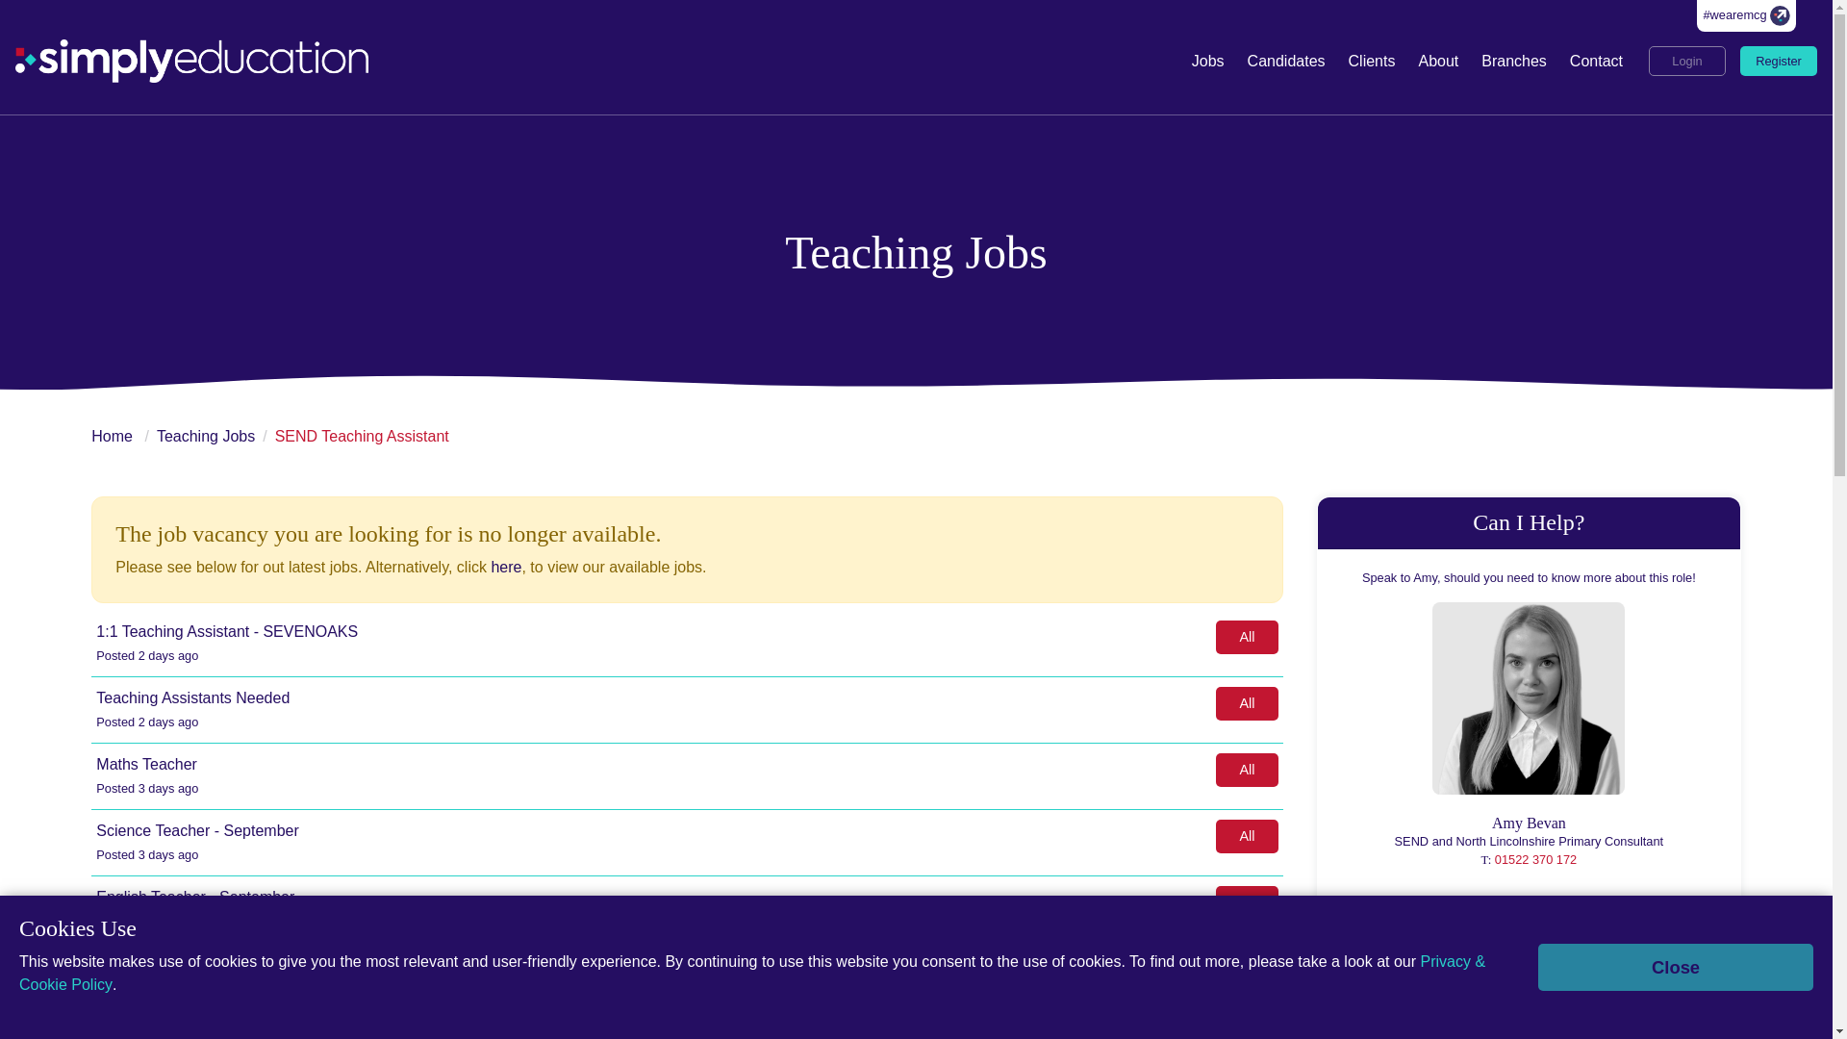 The width and height of the screenshot is (1847, 1039). Describe the element at coordinates (1286, 62) in the screenshot. I see `Candidates` at that location.